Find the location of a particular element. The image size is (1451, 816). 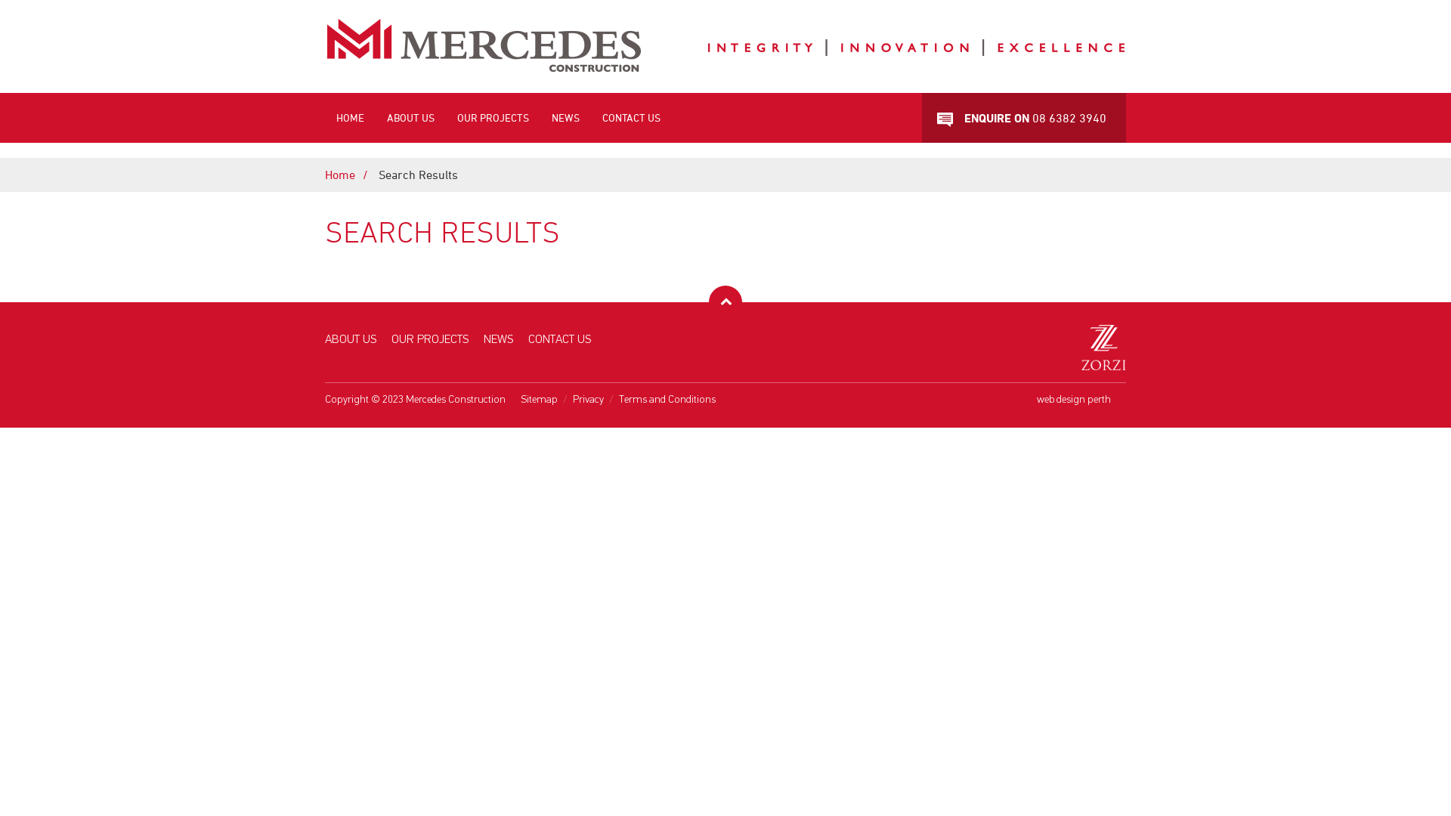

OUR PROJECTS is located at coordinates (430, 338).